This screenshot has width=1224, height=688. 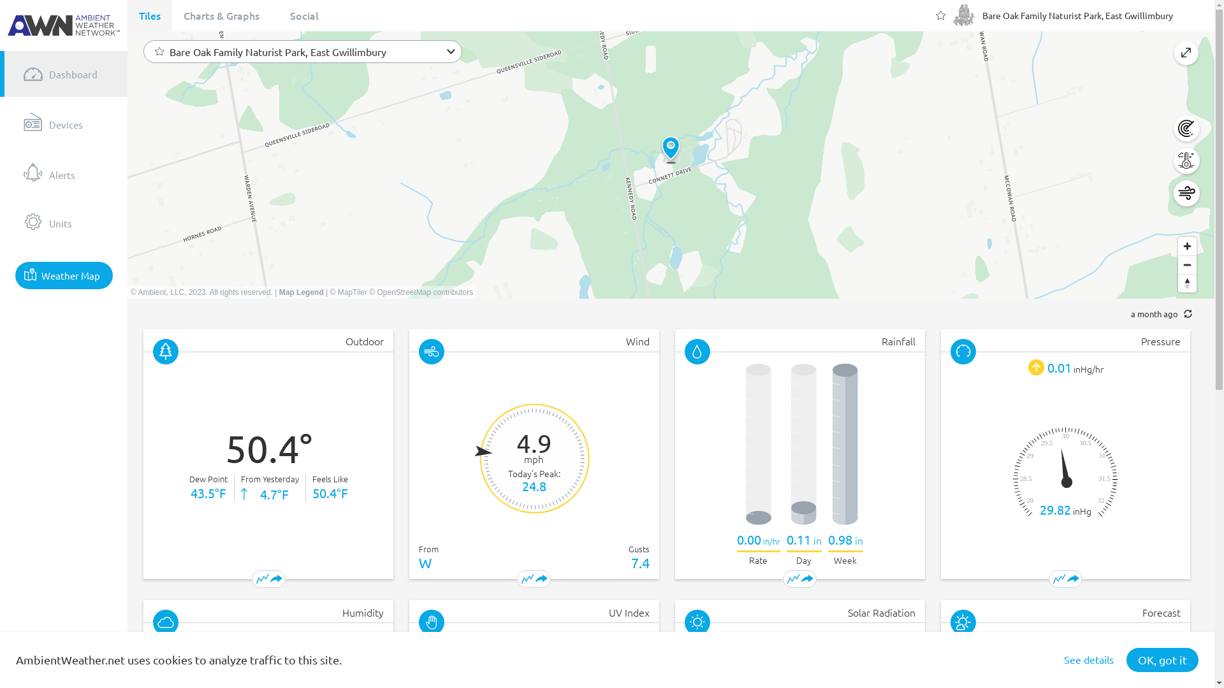 What do you see at coordinates (64, 275) in the screenshot?
I see `Weather Map` at bounding box center [64, 275].